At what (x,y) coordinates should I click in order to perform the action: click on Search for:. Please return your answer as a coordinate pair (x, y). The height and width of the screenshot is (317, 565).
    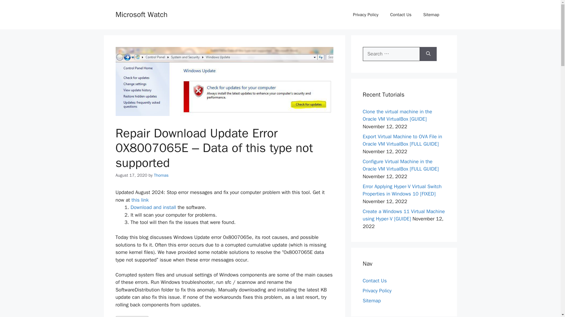
    Looking at the image, I should click on (391, 54).